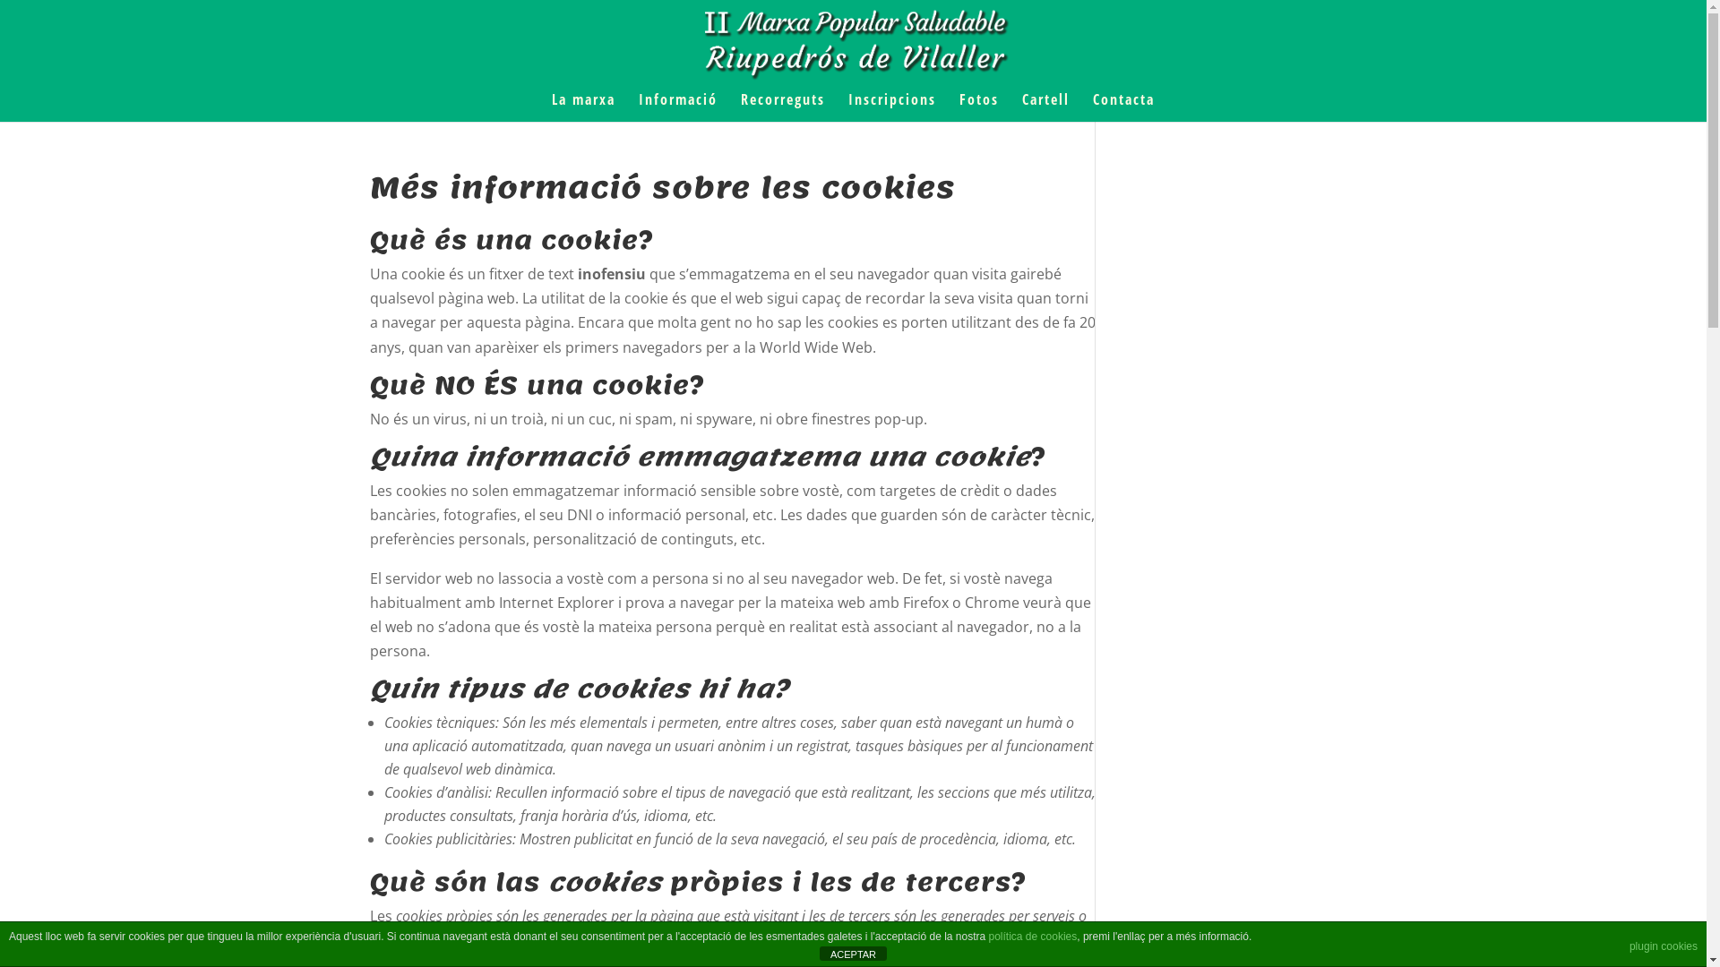 The image size is (1720, 967). Describe the element at coordinates (979, 107) in the screenshot. I see `Fotos` at that location.